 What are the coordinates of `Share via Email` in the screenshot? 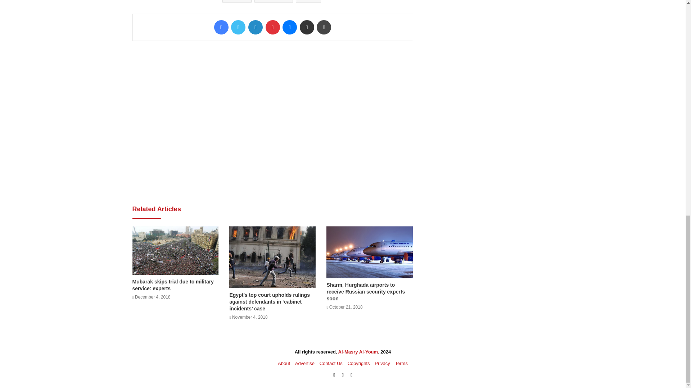 It's located at (307, 27).